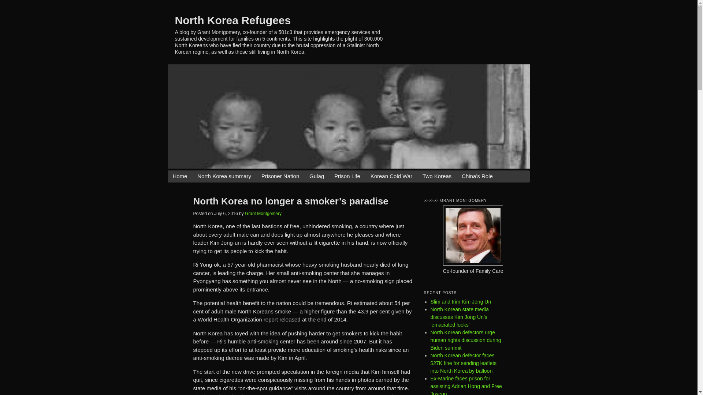 This screenshot has height=395, width=703. What do you see at coordinates (461, 301) in the screenshot?
I see `Slim and trim Kim Jong Un` at bounding box center [461, 301].